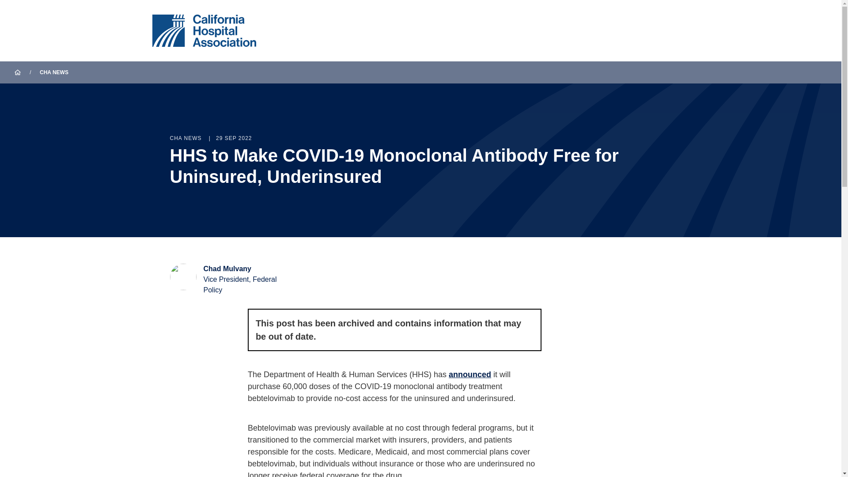 The height and width of the screenshot is (477, 848). I want to click on CHA NEWS, so click(54, 72).